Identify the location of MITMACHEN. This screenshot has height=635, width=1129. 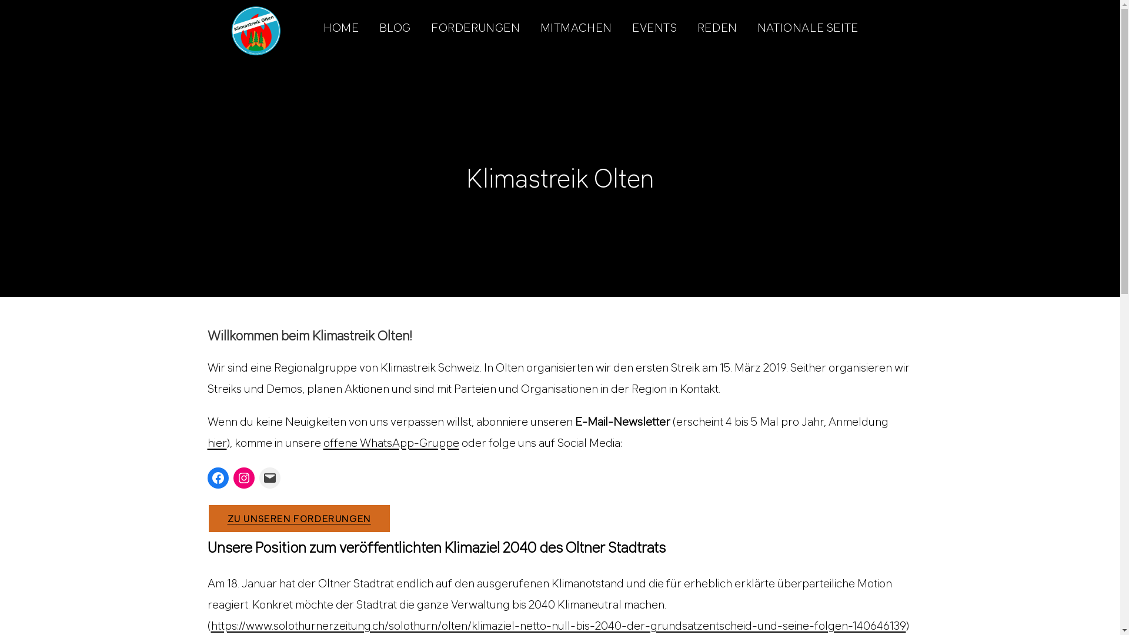
(576, 28).